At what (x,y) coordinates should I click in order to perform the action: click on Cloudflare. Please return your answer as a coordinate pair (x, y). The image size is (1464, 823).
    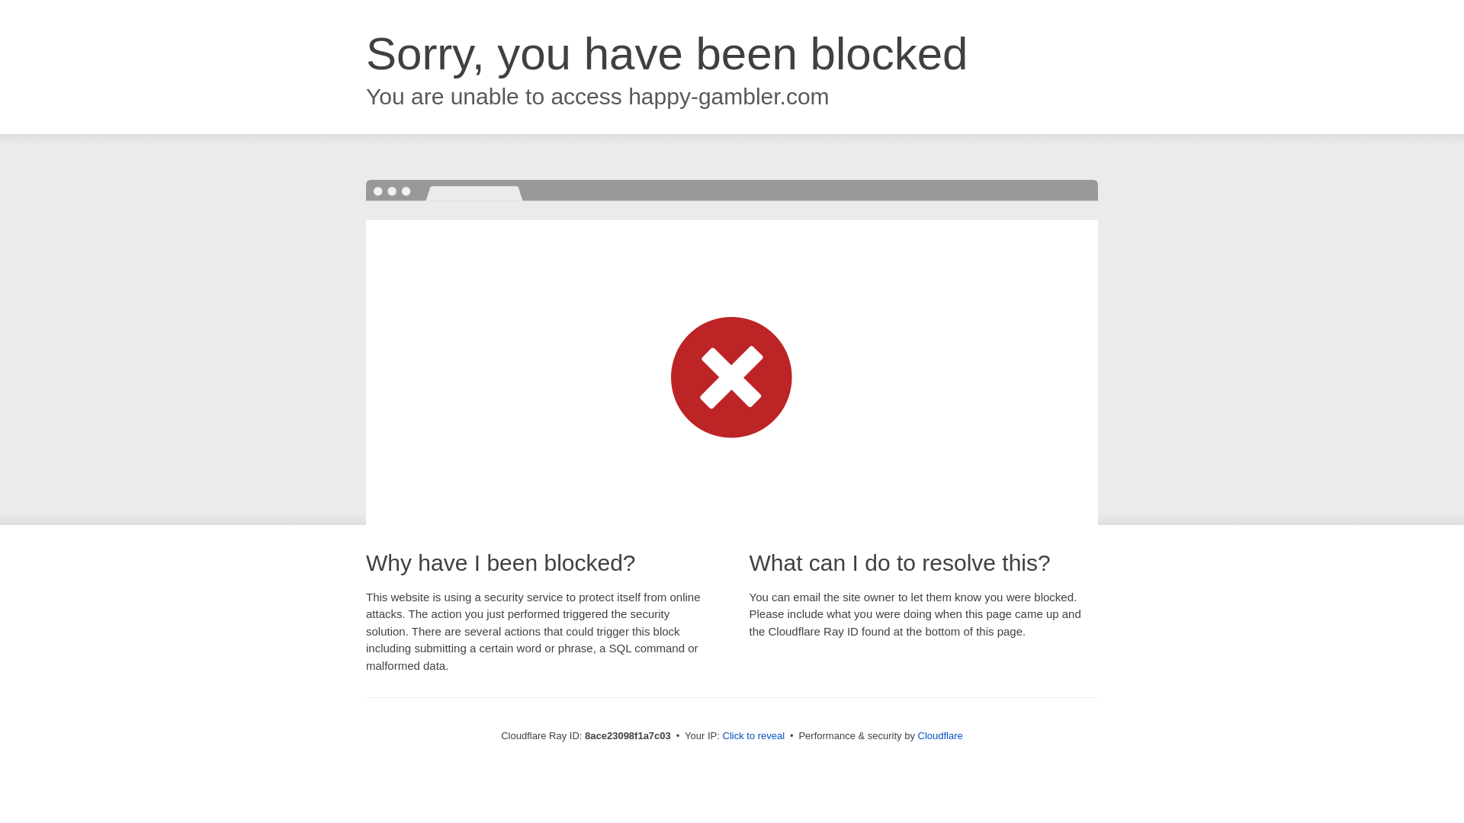
    Looking at the image, I should click on (940, 735).